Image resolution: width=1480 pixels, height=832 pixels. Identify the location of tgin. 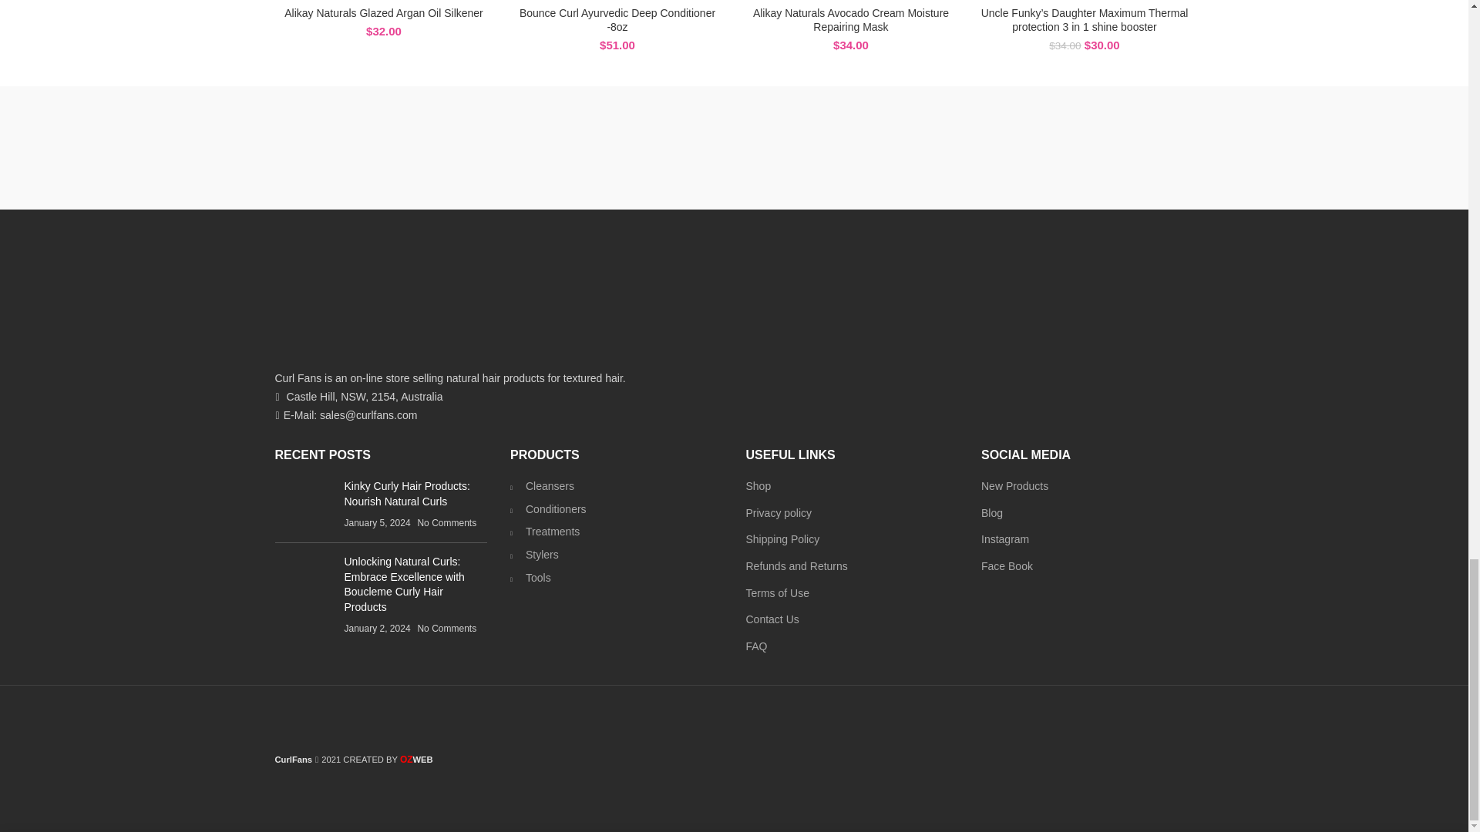
(472, 147).